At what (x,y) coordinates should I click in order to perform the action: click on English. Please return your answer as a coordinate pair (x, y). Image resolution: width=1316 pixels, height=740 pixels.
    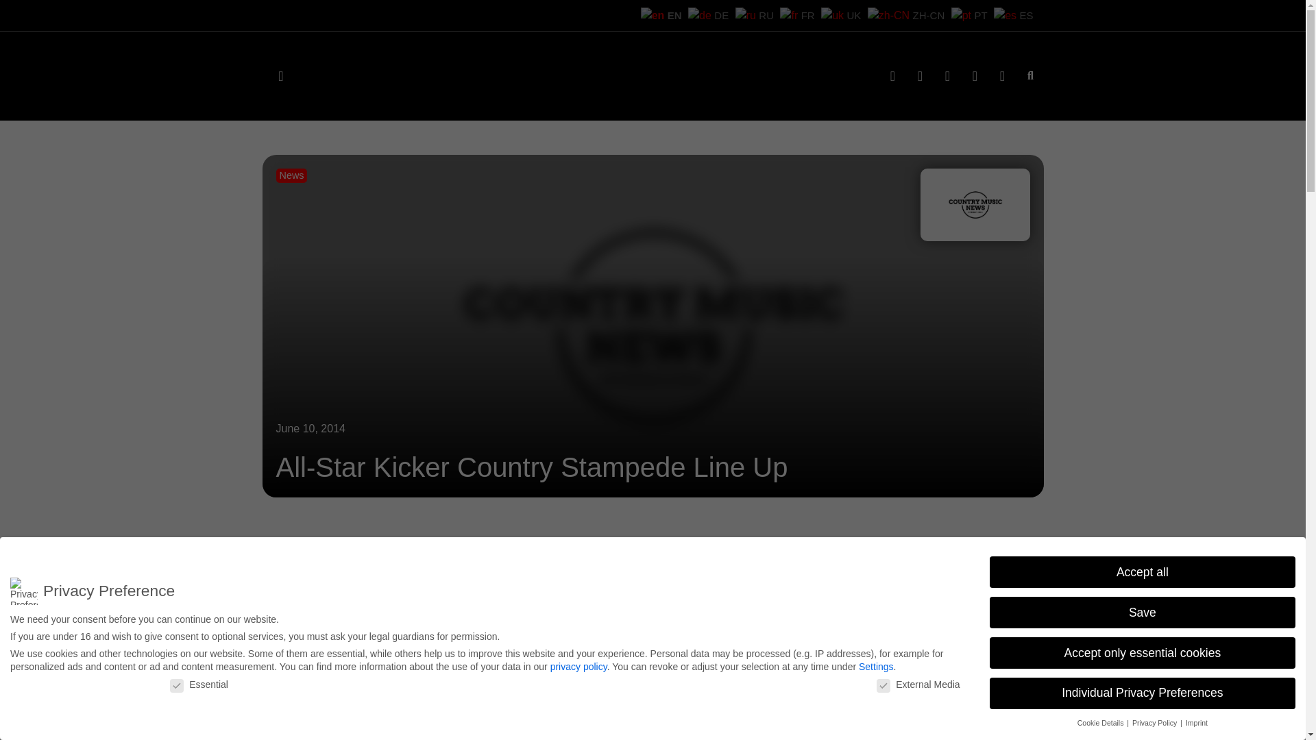
    Looking at the image, I should click on (720, 14).